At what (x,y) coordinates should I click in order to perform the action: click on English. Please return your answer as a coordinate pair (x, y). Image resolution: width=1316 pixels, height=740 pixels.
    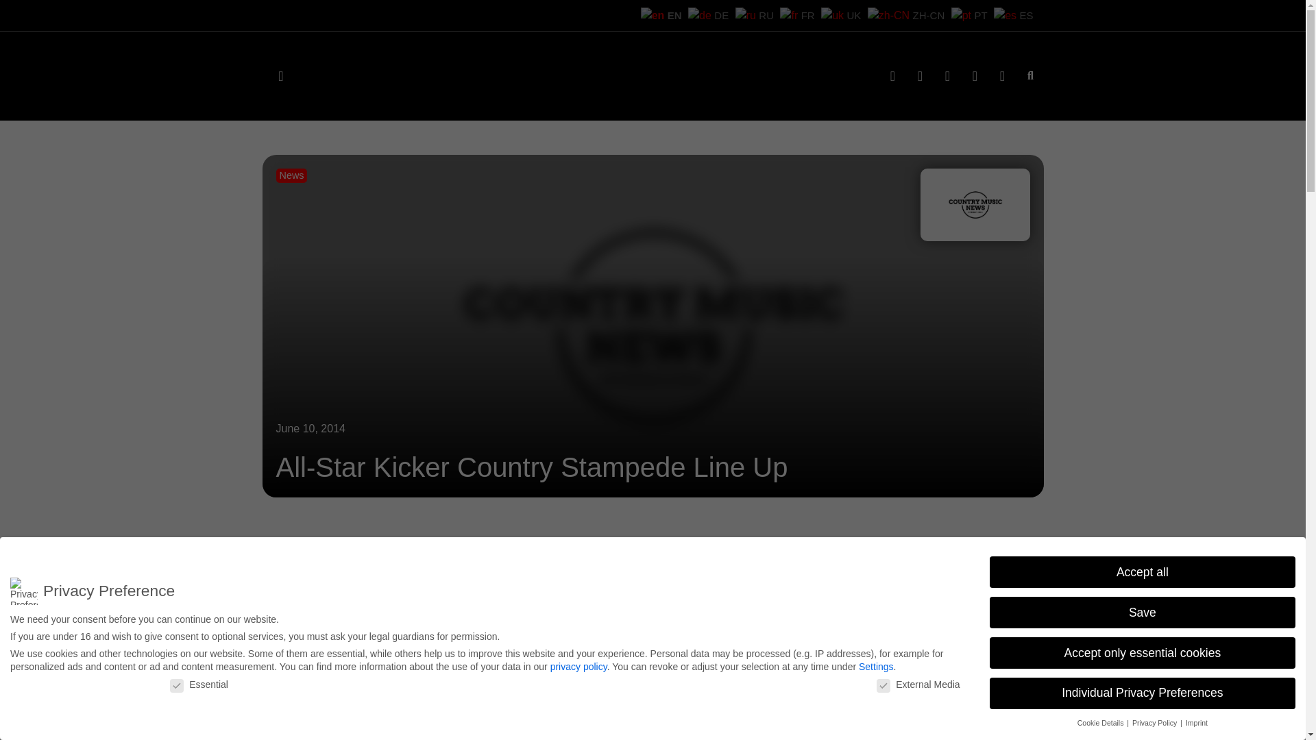
    Looking at the image, I should click on (720, 14).